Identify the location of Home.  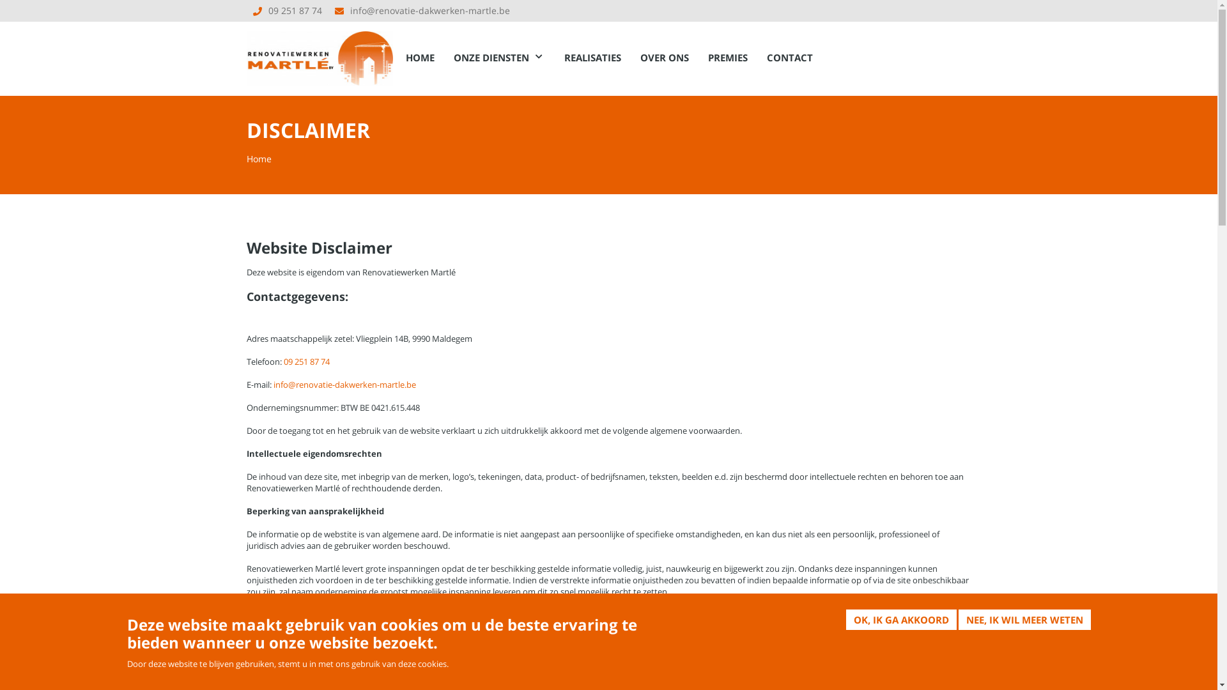
(320, 54).